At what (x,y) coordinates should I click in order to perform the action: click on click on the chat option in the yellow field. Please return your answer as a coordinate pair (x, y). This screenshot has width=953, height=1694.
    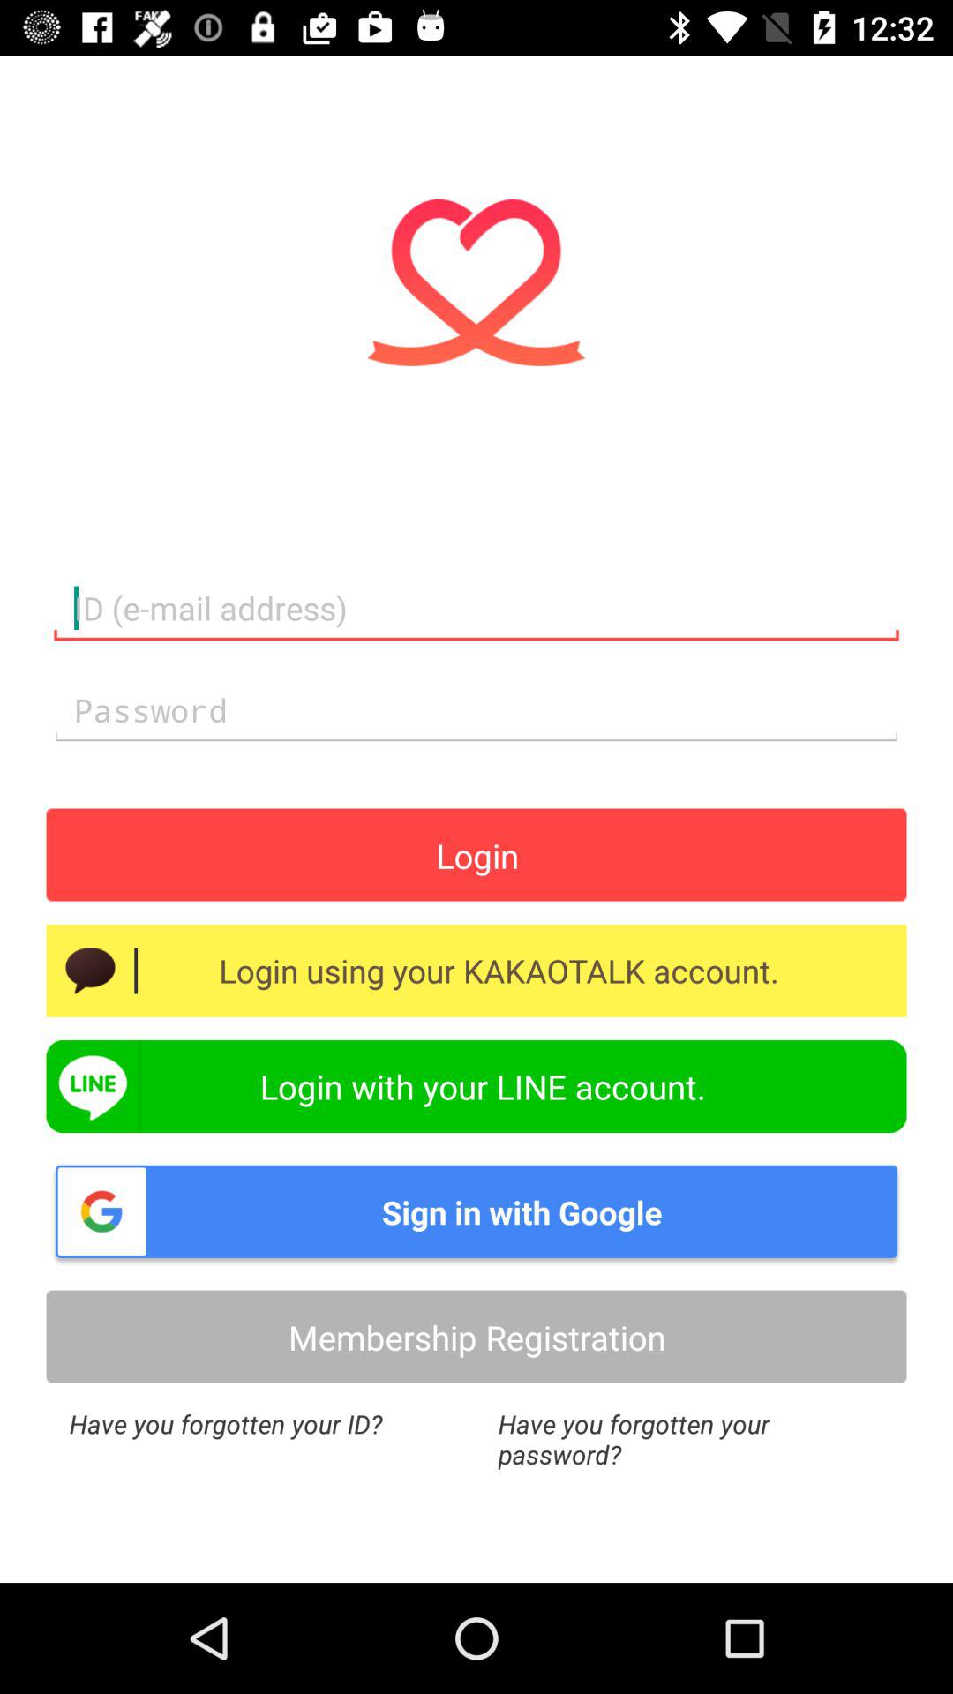
    Looking at the image, I should click on (90, 971).